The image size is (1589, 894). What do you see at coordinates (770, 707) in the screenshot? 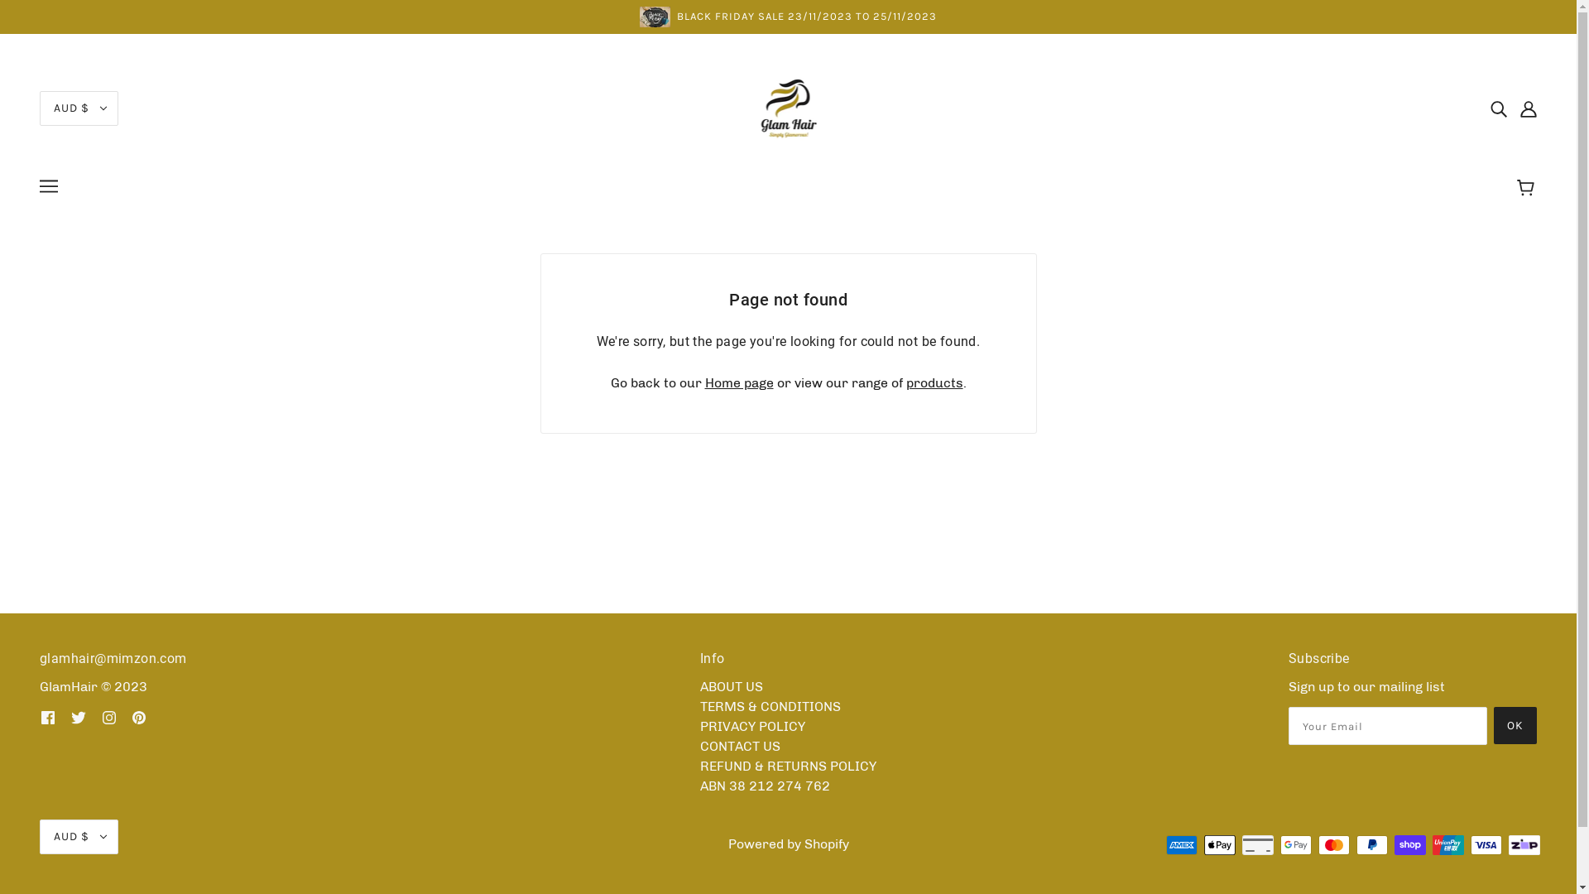
I see `TERMS & CONDITIONS` at bounding box center [770, 707].